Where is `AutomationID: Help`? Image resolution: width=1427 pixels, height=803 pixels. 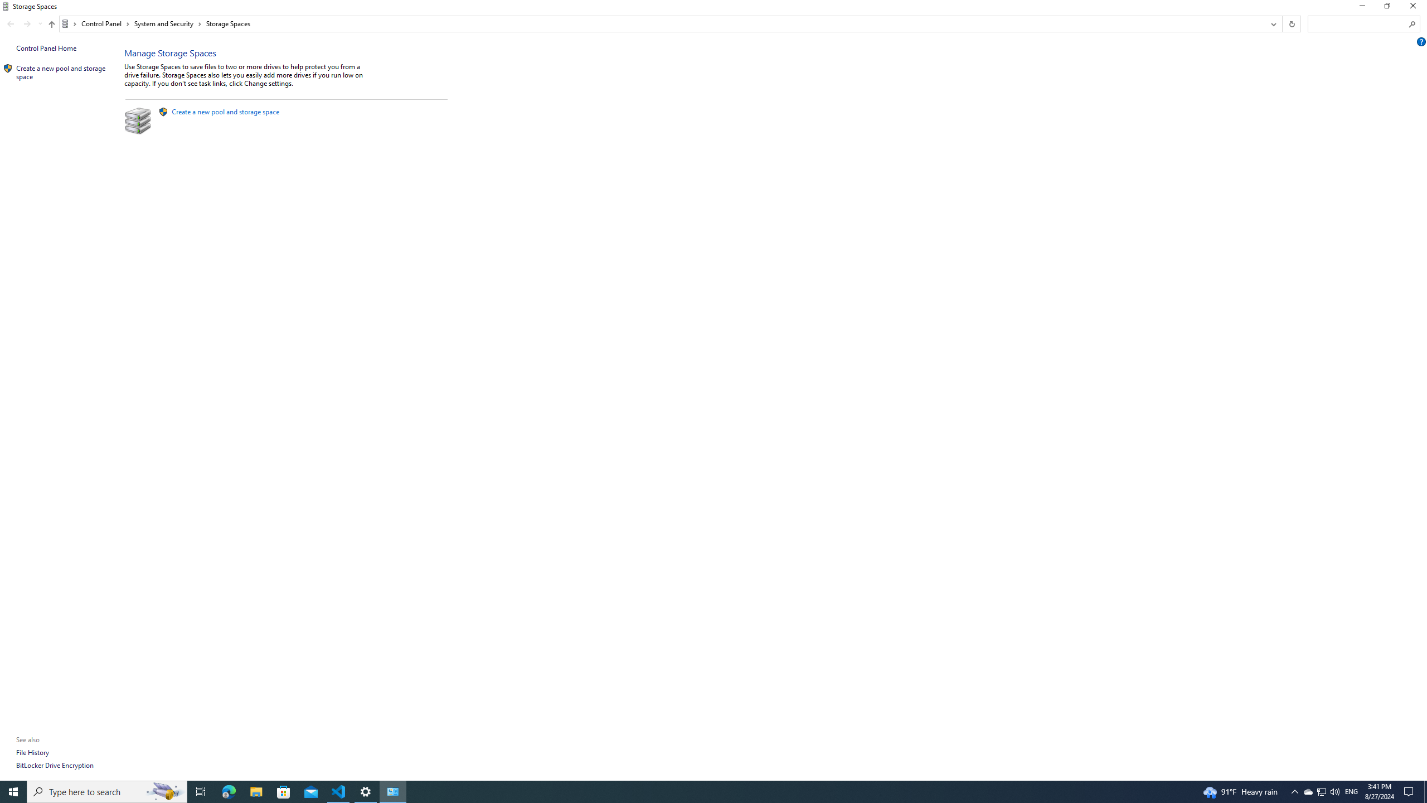
AutomationID: Help is located at coordinates (1422, 41).